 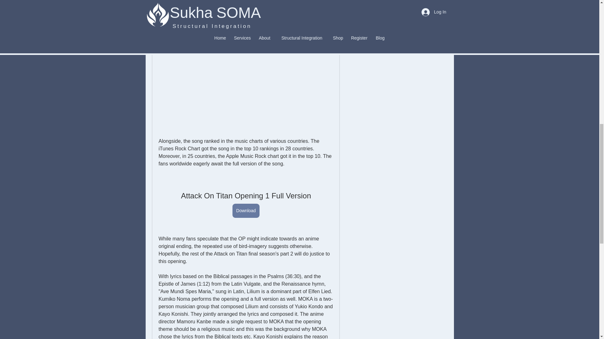 I want to click on Valac Chonsa, so click(x=358, y=8).